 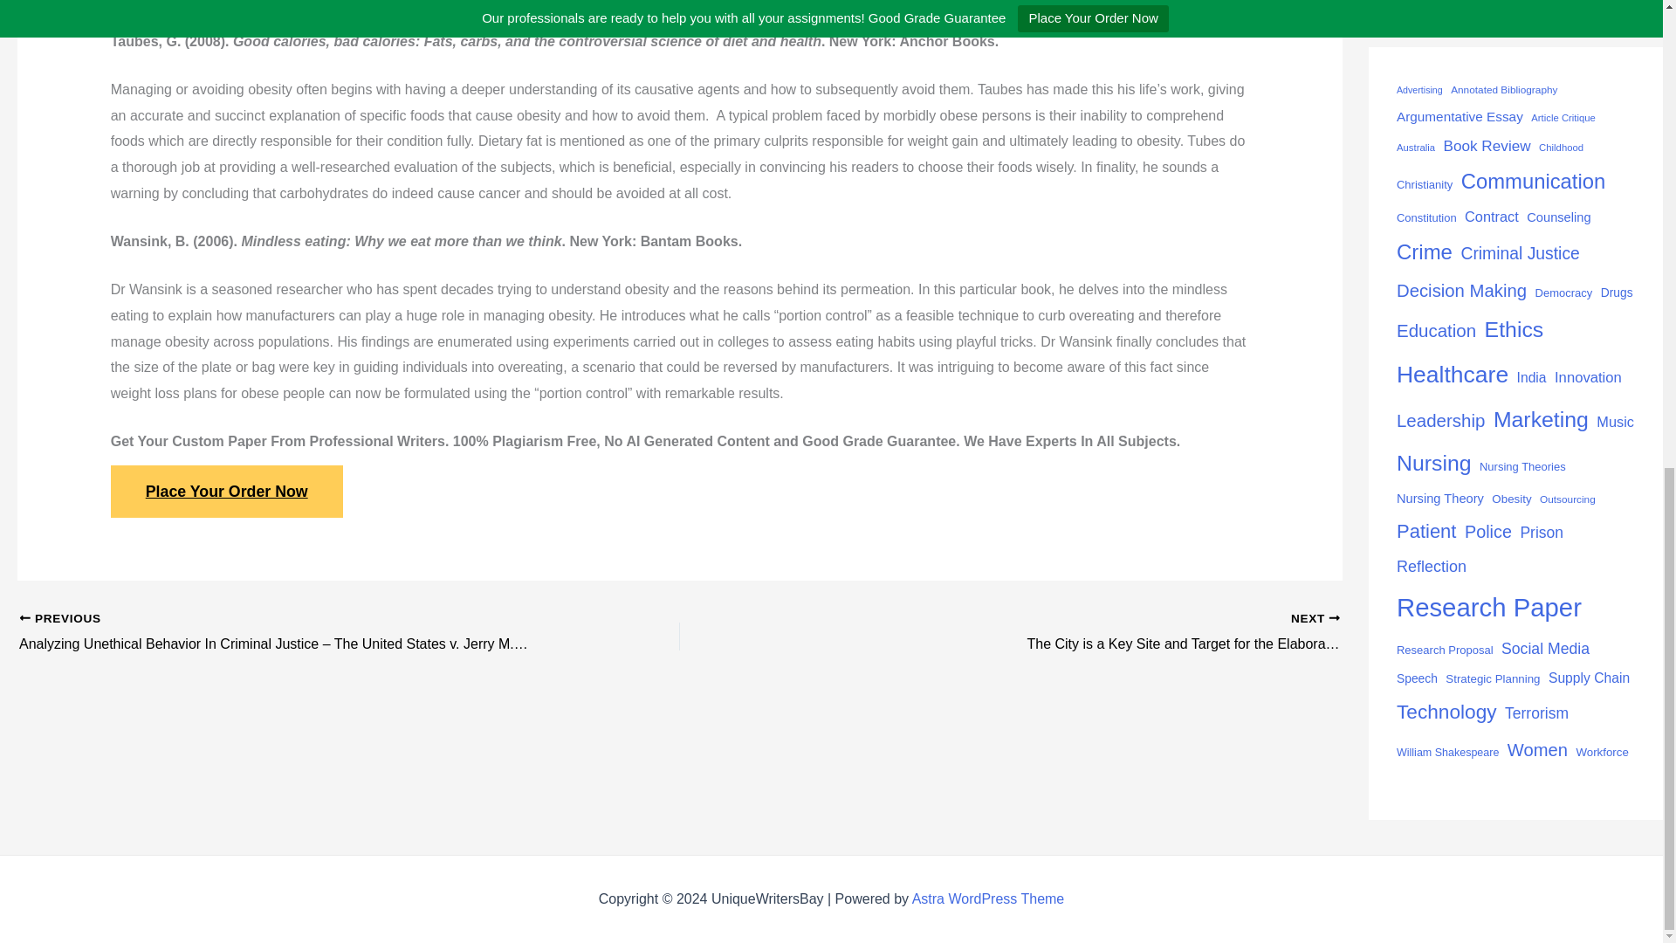 I want to click on India, so click(x=1531, y=377).